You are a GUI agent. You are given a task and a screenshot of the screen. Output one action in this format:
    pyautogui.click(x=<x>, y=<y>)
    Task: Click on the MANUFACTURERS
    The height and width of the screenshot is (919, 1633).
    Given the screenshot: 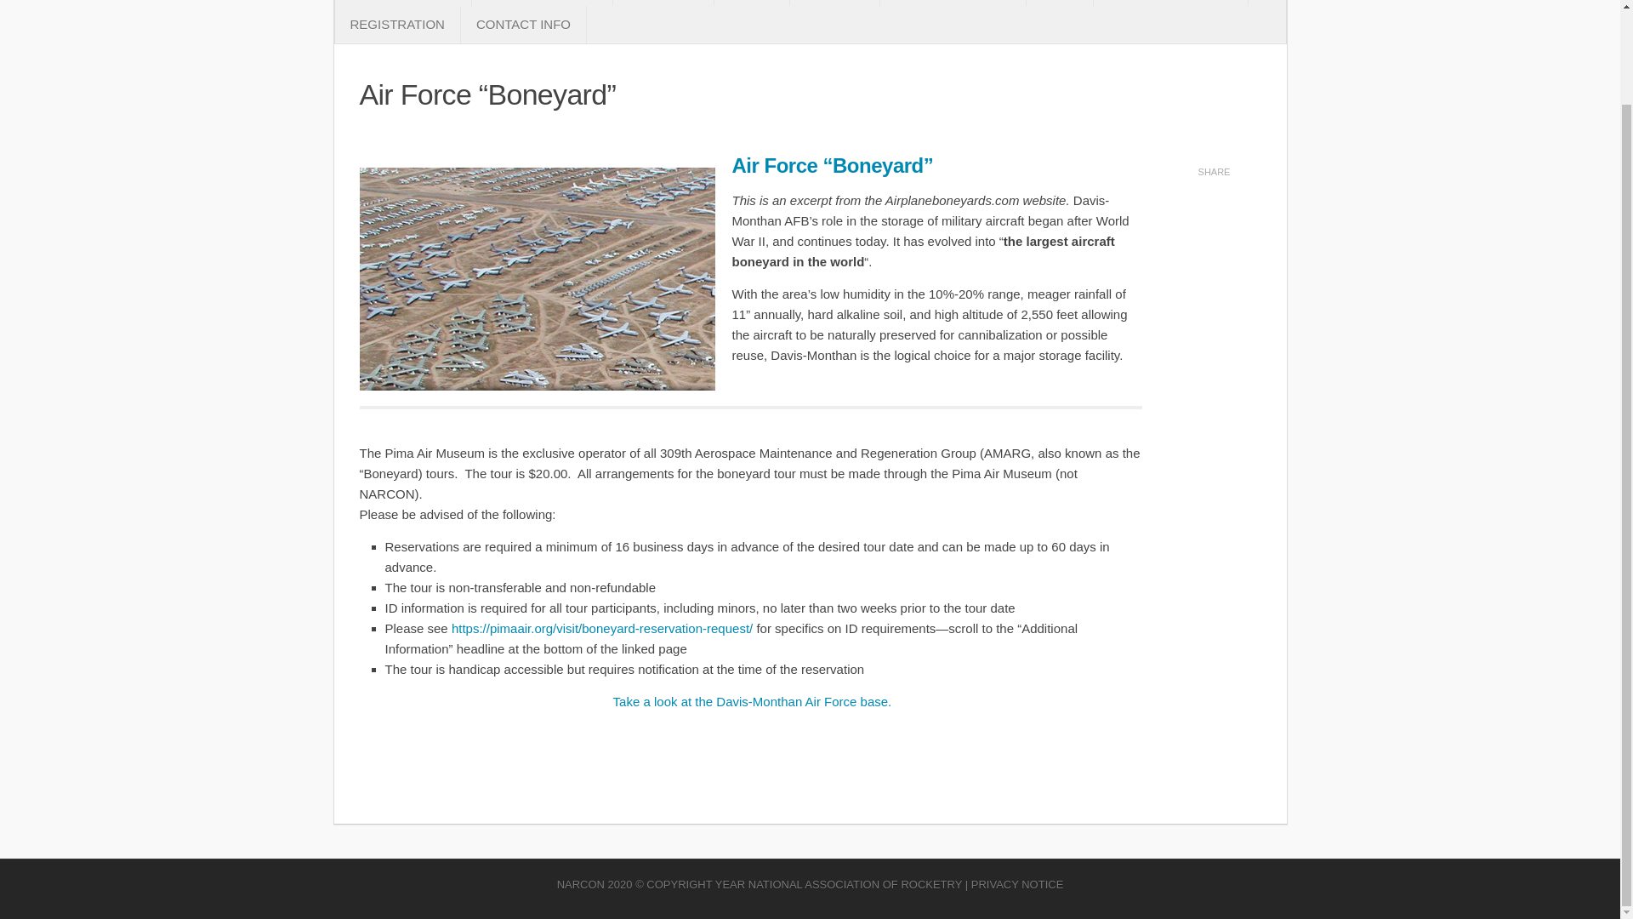 What is the action you would take?
    pyautogui.click(x=953, y=3)
    